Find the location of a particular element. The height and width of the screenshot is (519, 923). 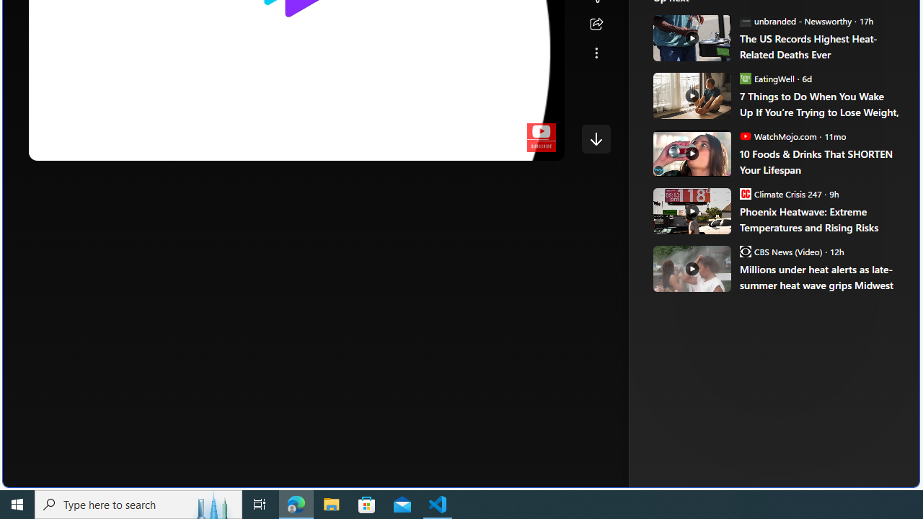

CBS News (Video) is located at coordinates (745, 251).